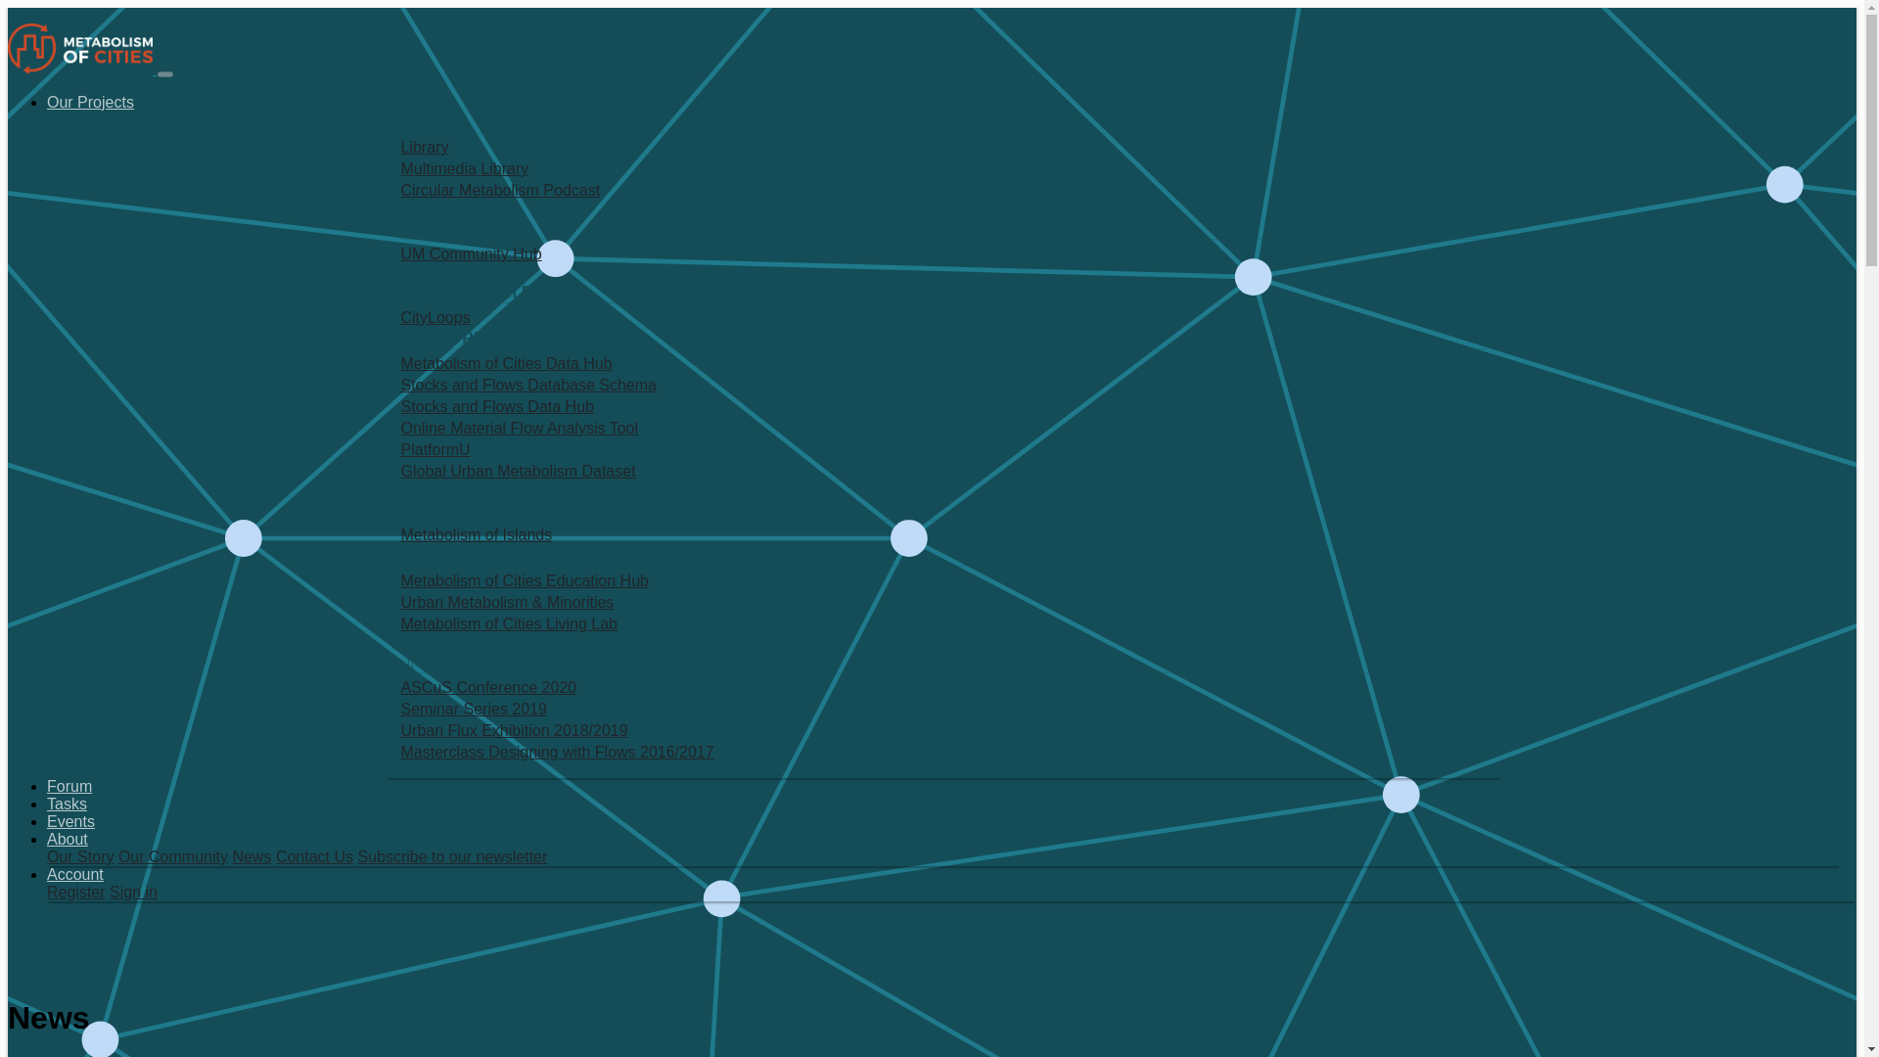  Describe the element at coordinates (944, 471) in the screenshot. I see `Global Urban Metabolism Dataset` at that location.